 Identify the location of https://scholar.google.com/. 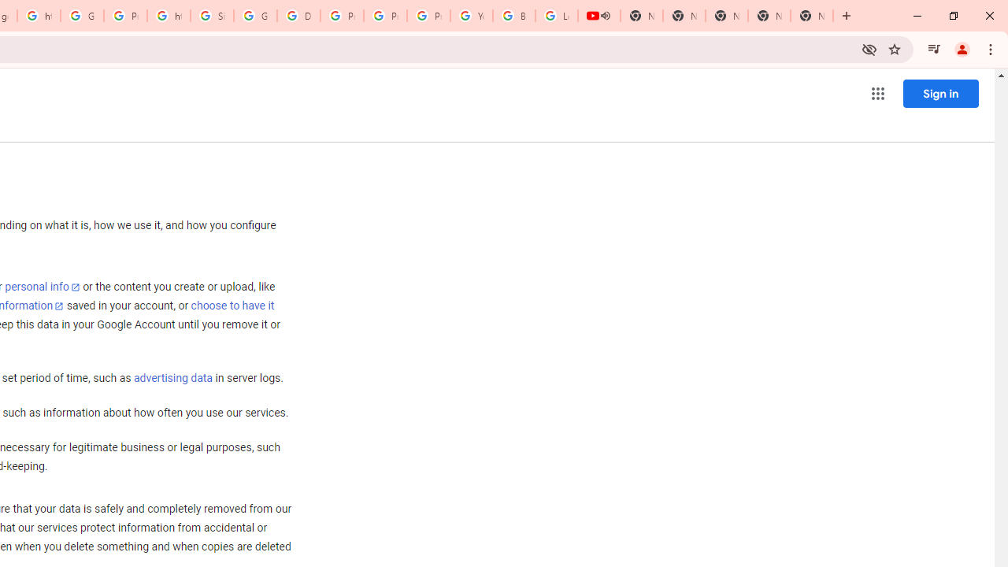
(169, 16).